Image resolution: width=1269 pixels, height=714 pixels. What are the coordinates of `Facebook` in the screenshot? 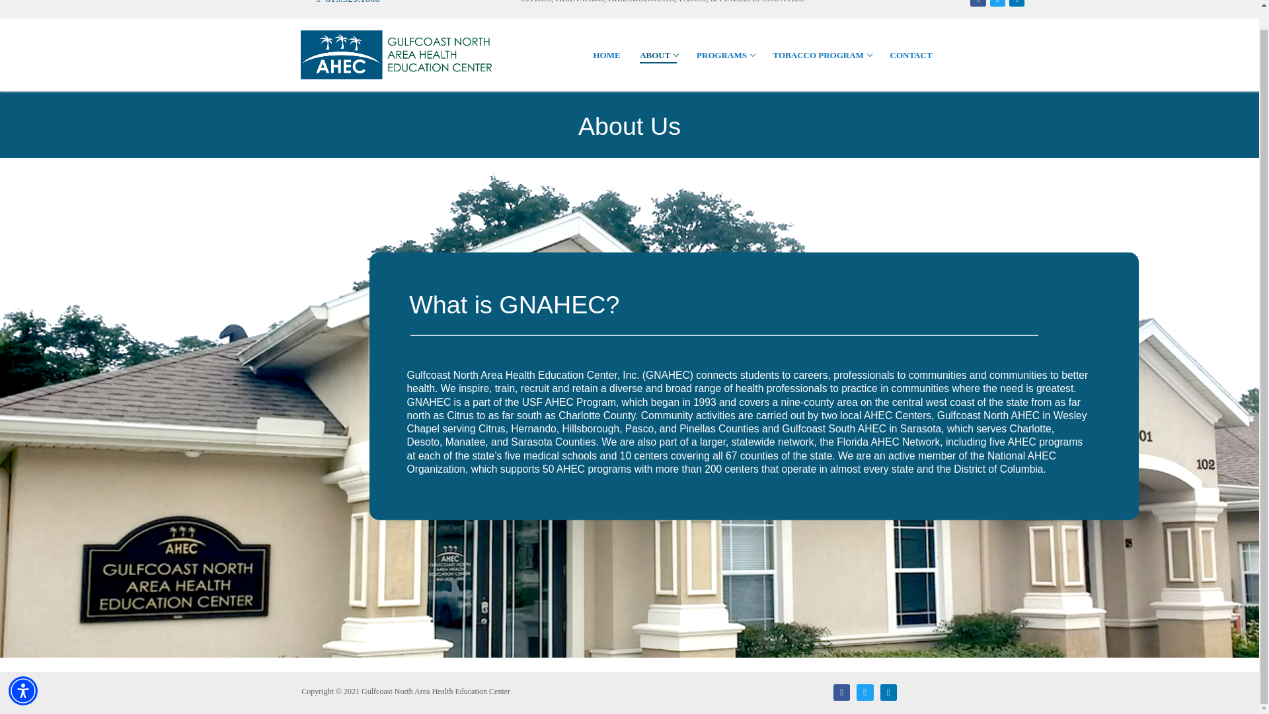 It's located at (842, 693).